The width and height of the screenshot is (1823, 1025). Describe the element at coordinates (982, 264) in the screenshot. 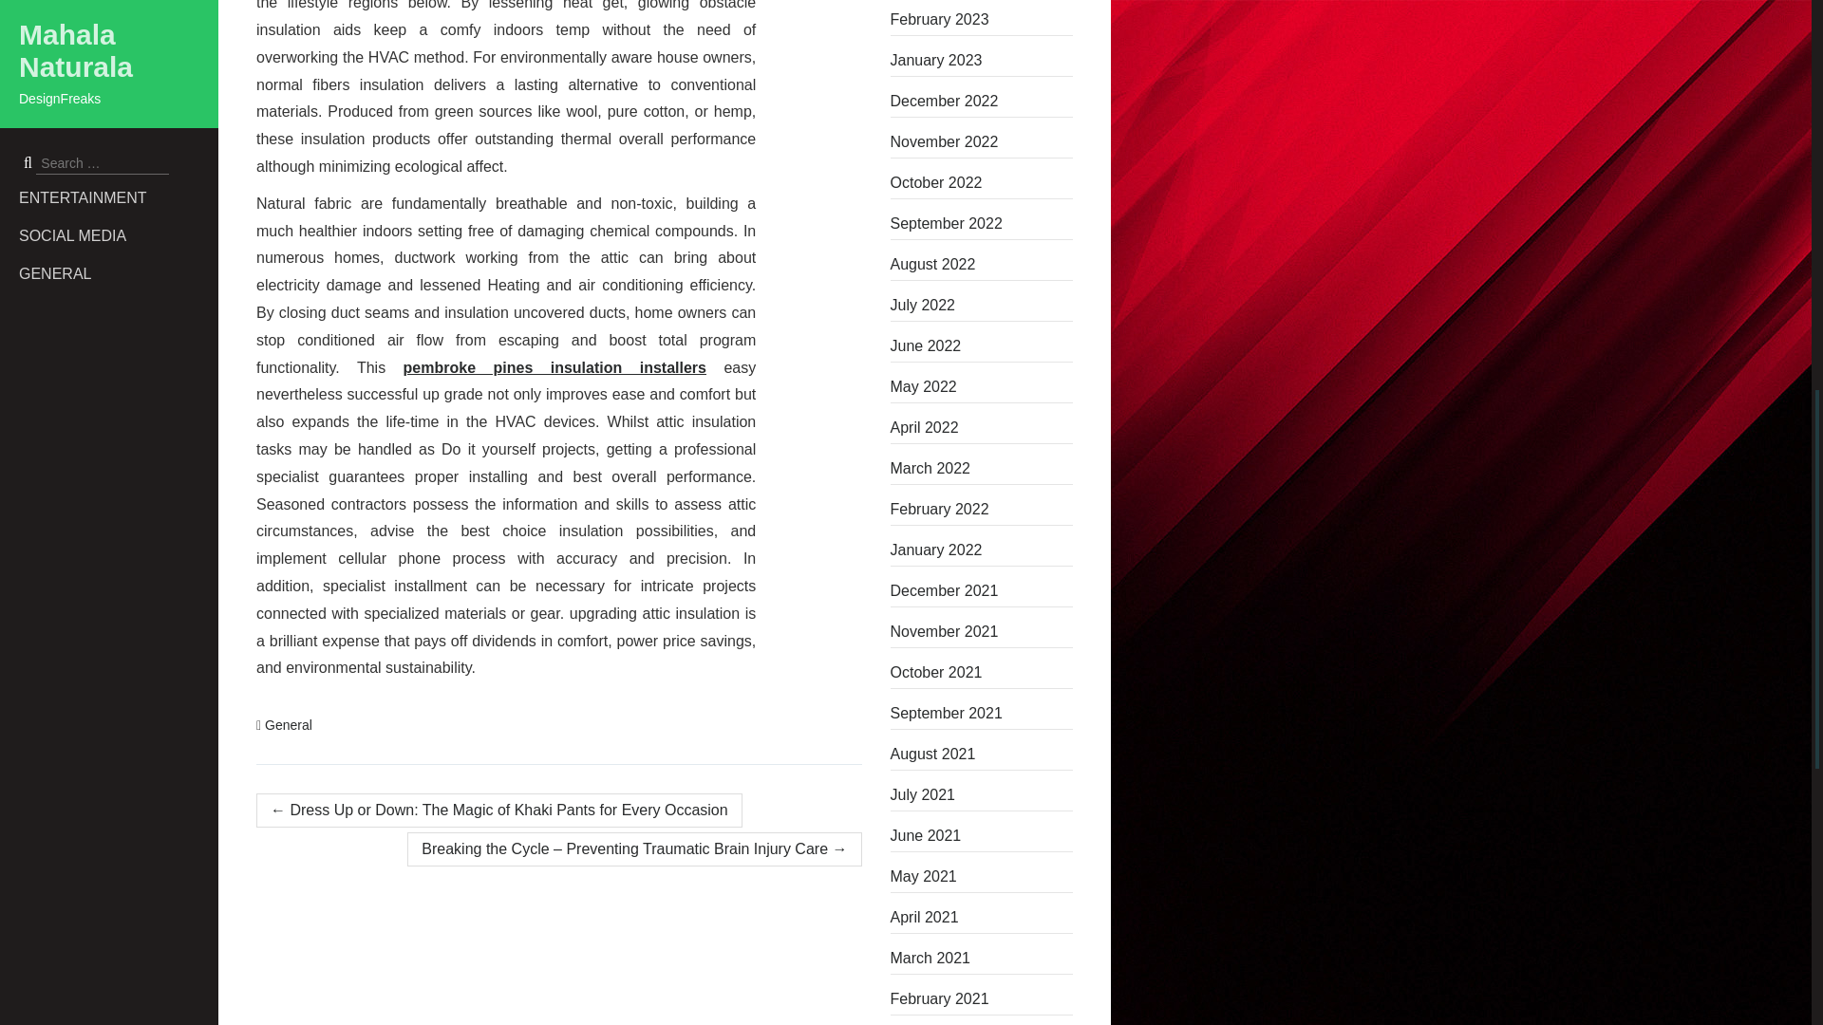

I see `August 2022` at that location.